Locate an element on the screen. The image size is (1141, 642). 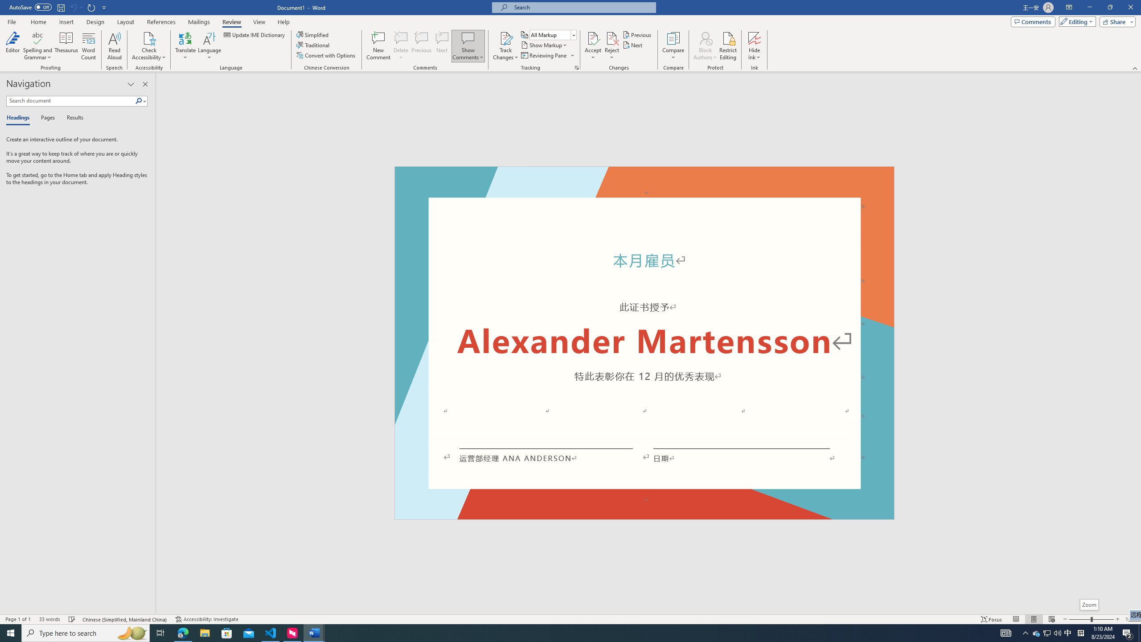
Check Accessibility is located at coordinates (149, 46).